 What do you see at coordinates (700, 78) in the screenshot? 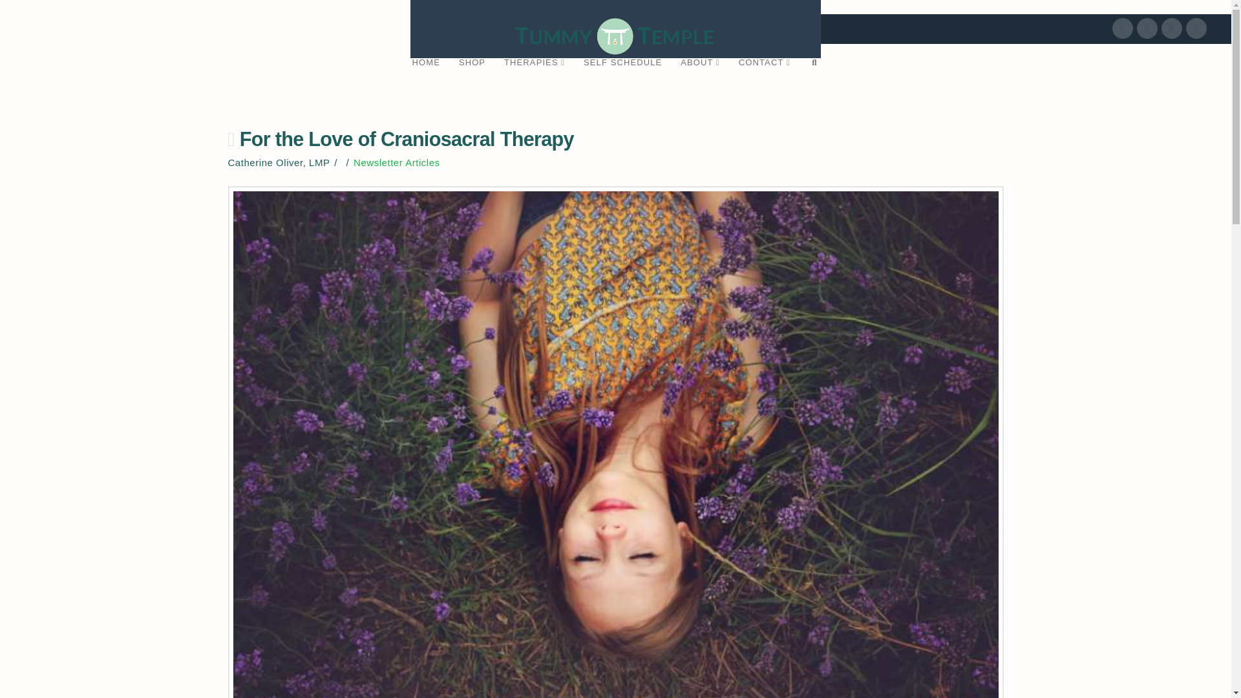
I see `ABOUT` at bounding box center [700, 78].